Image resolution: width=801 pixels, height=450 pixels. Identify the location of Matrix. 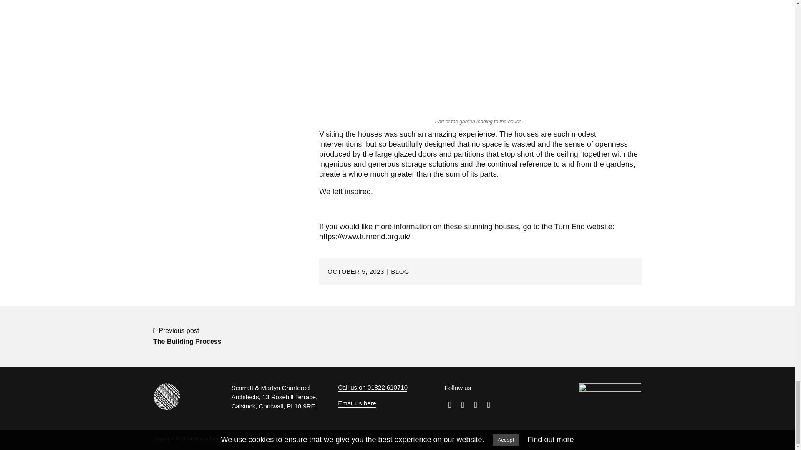
(357, 403).